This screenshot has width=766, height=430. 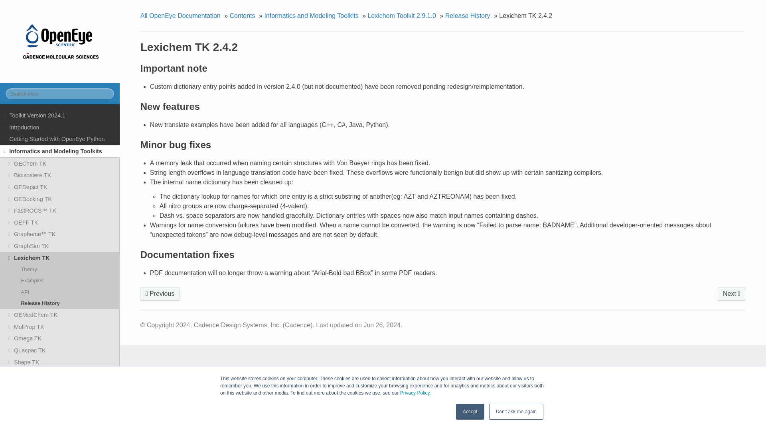 I want to click on Don't ask me again, so click(x=516, y=412).